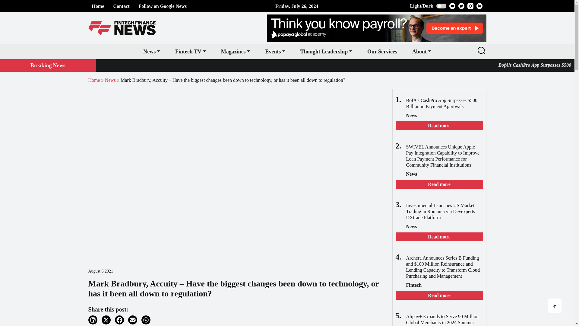 The height and width of the screenshot is (326, 579). I want to click on Fintech TV, so click(191, 51).